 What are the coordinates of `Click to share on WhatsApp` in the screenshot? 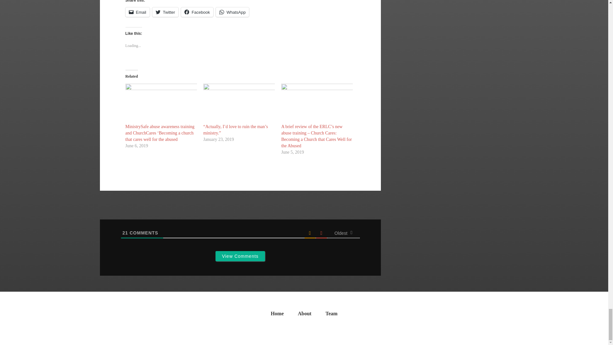 It's located at (232, 12).